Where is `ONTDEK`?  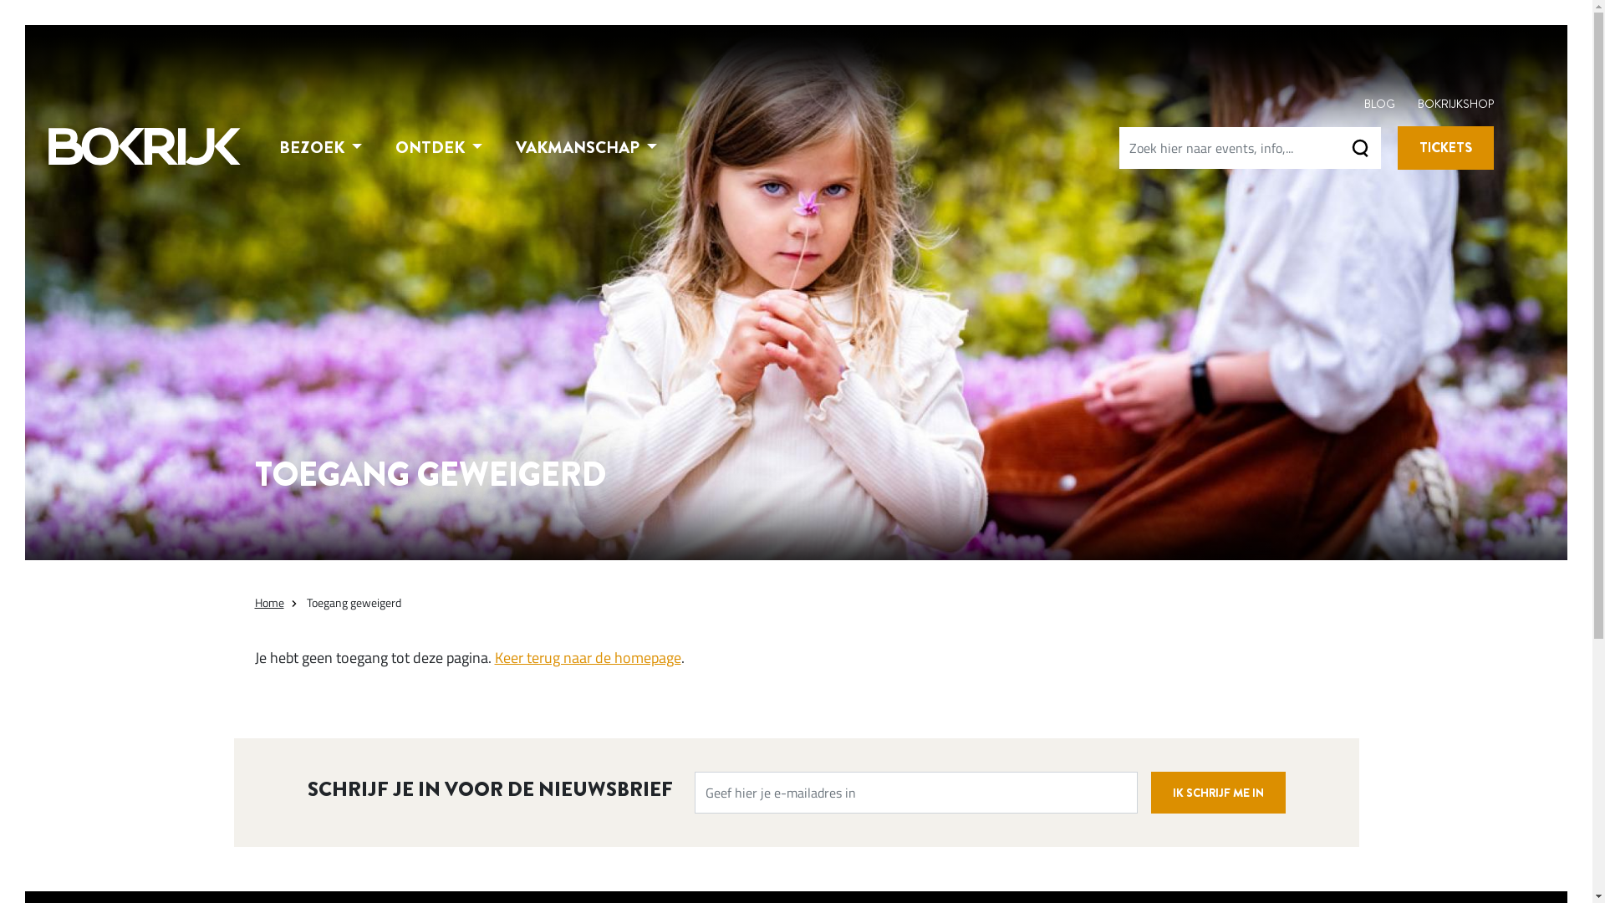 ONTDEK is located at coordinates (439, 148).